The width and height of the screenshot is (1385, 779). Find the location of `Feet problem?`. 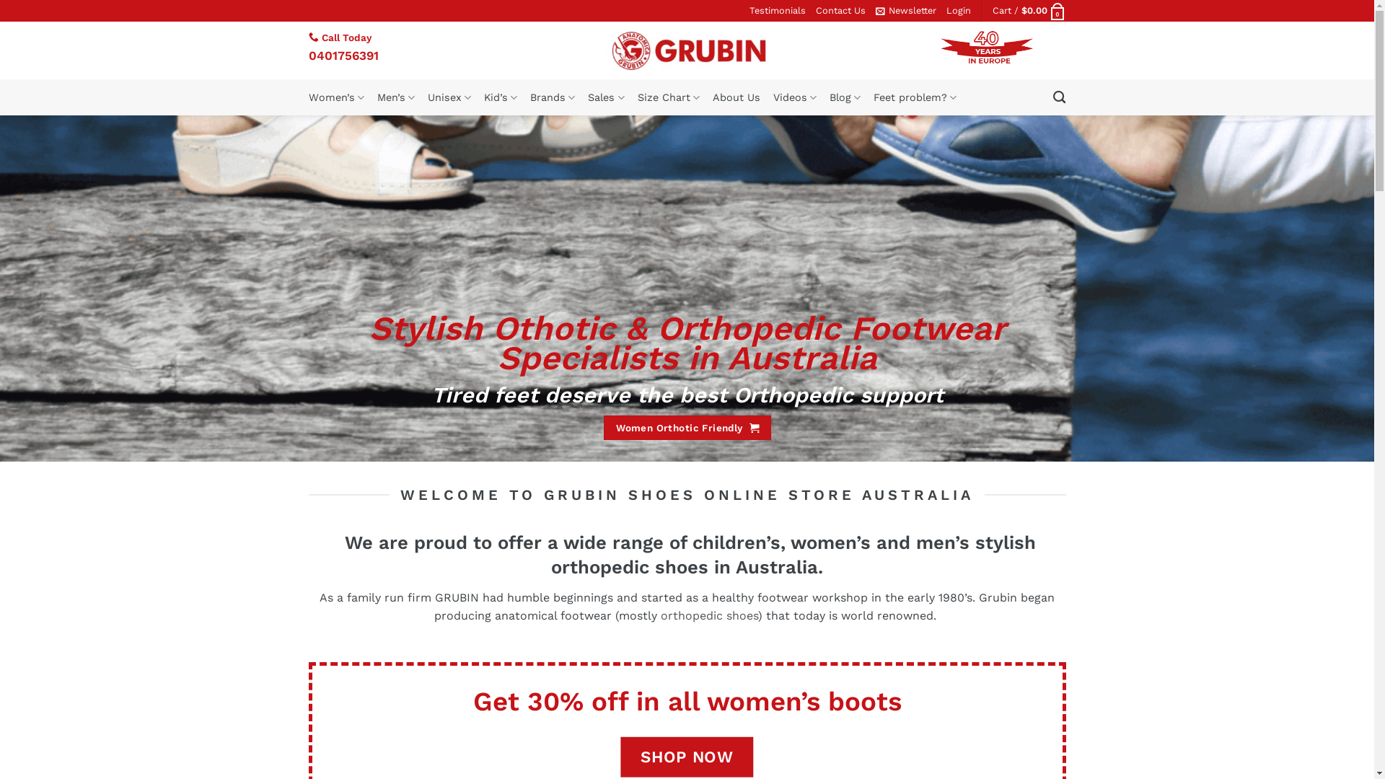

Feet problem? is located at coordinates (915, 97).